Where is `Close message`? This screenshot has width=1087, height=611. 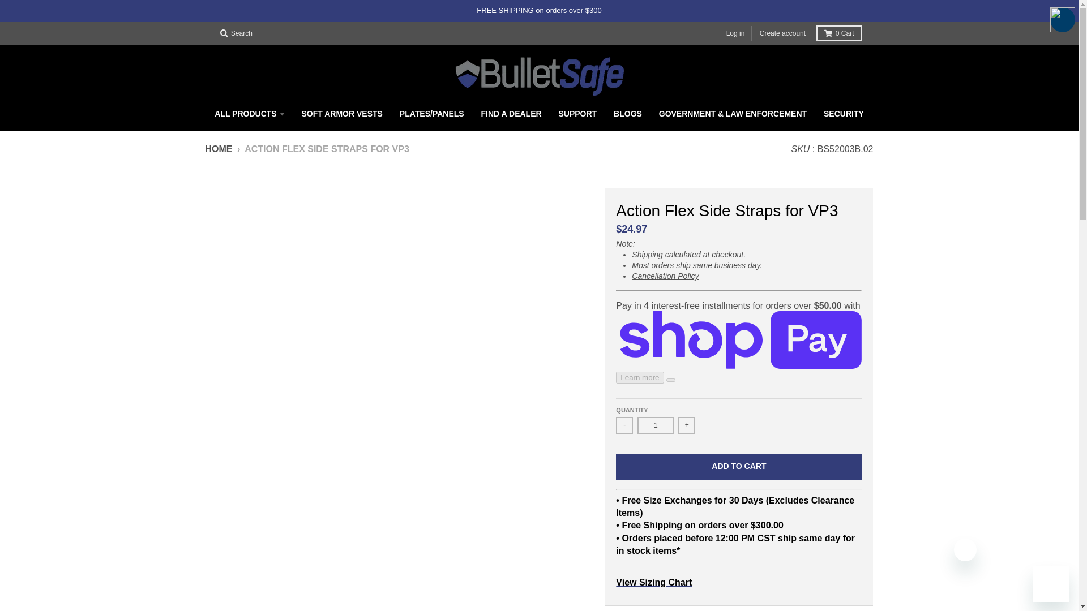
Close message is located at coordinates (965, 550).